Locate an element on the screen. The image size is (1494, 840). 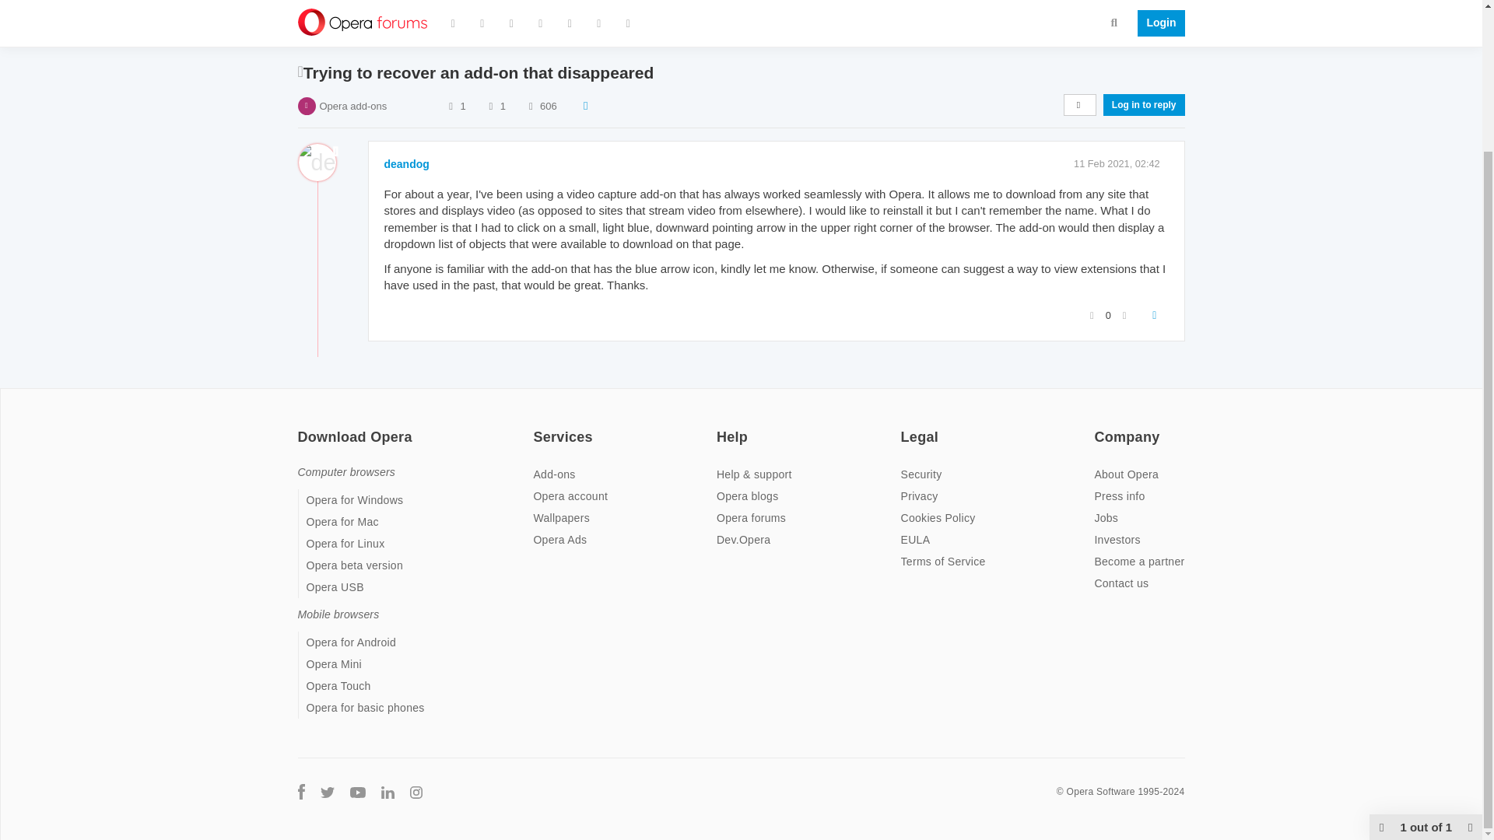
on is located at coordinates (905, 427).